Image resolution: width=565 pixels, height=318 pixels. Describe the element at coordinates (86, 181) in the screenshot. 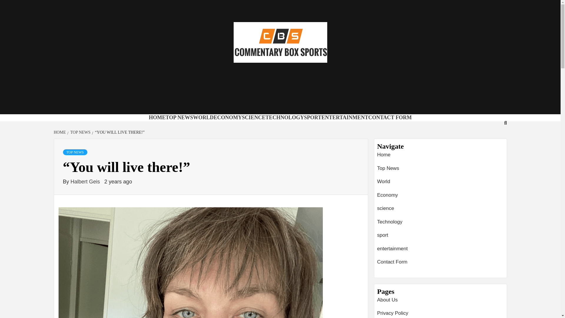

I see `Halbert Geis` at that location.